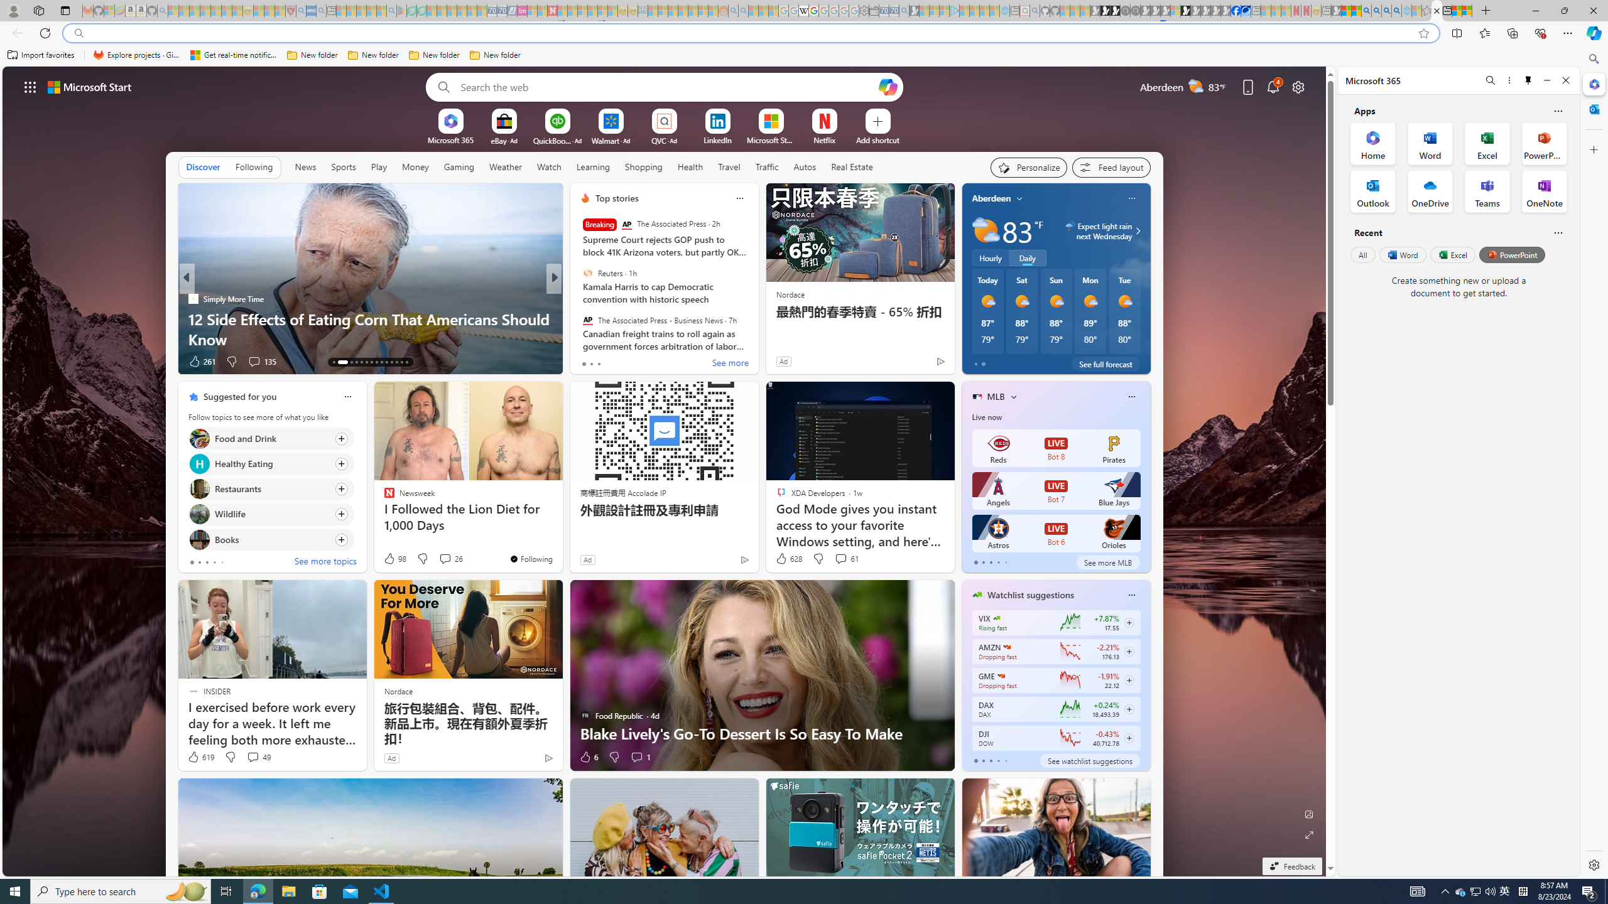  What do you see at coordinates (402, 362) in the screenshot?
I see `AutomationID: tab-25` at bounding box center [402, 362].